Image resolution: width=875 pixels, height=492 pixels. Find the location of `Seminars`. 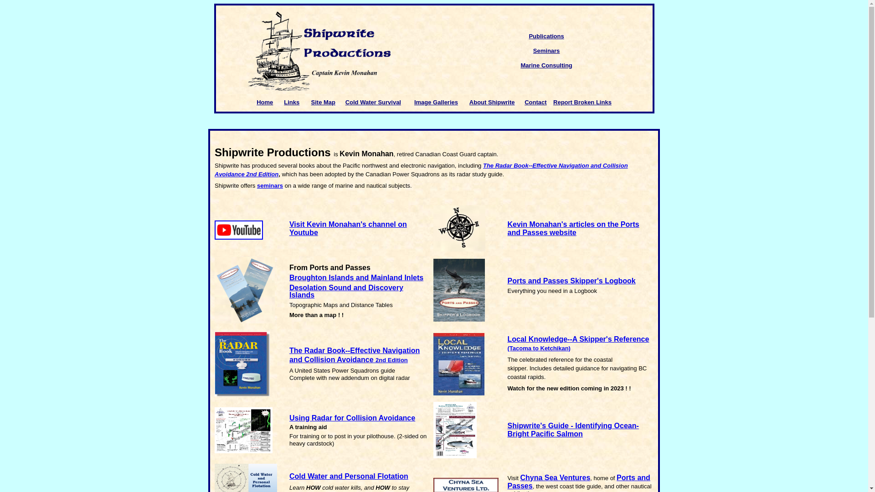

Seminars is located at coordinates (547, 51).